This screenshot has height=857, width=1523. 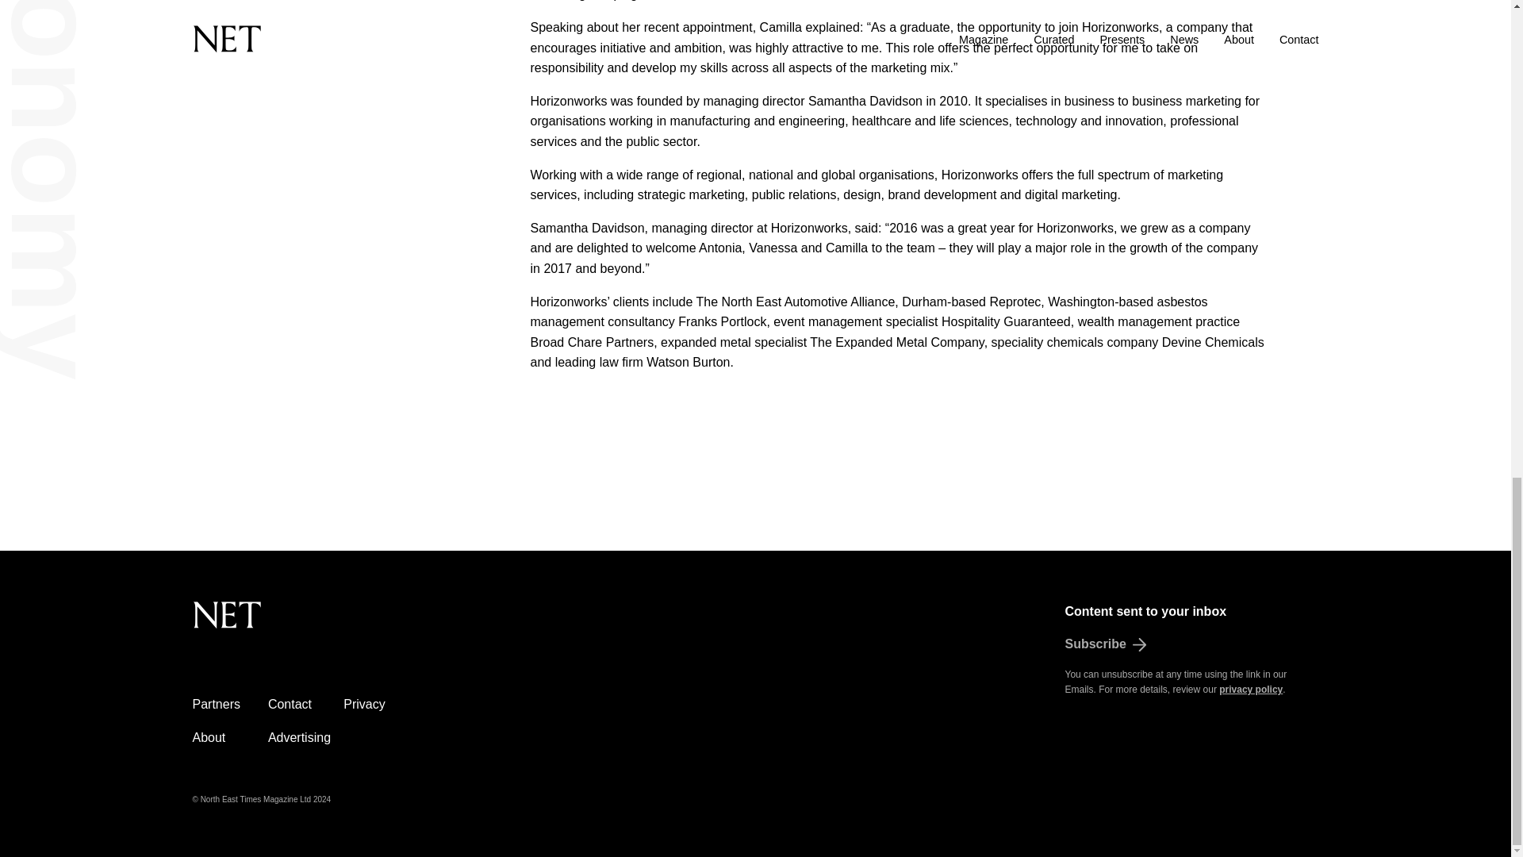 What do you see at coordinates (364, 705) in the screenshot?
I see `Privacy` at bounding box center [364, 705].